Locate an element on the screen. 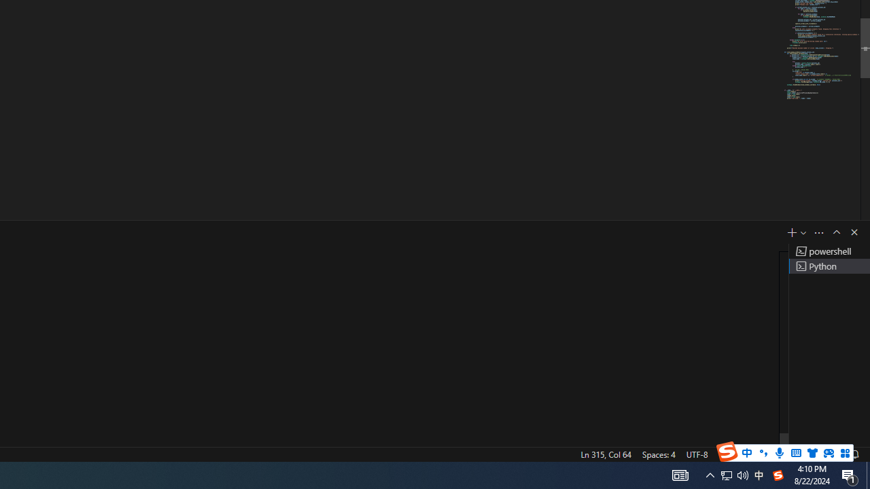 The image size is (870, 489). Ln 315, Col 64 is located at coordinates (606, 454).